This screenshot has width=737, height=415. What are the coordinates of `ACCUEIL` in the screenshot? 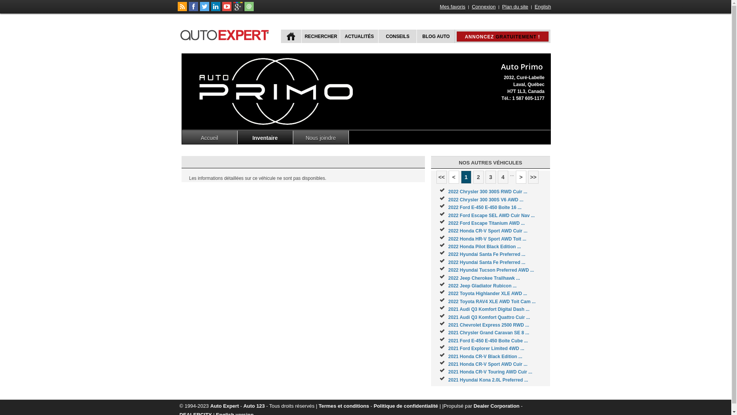 It's located at (291, 36).